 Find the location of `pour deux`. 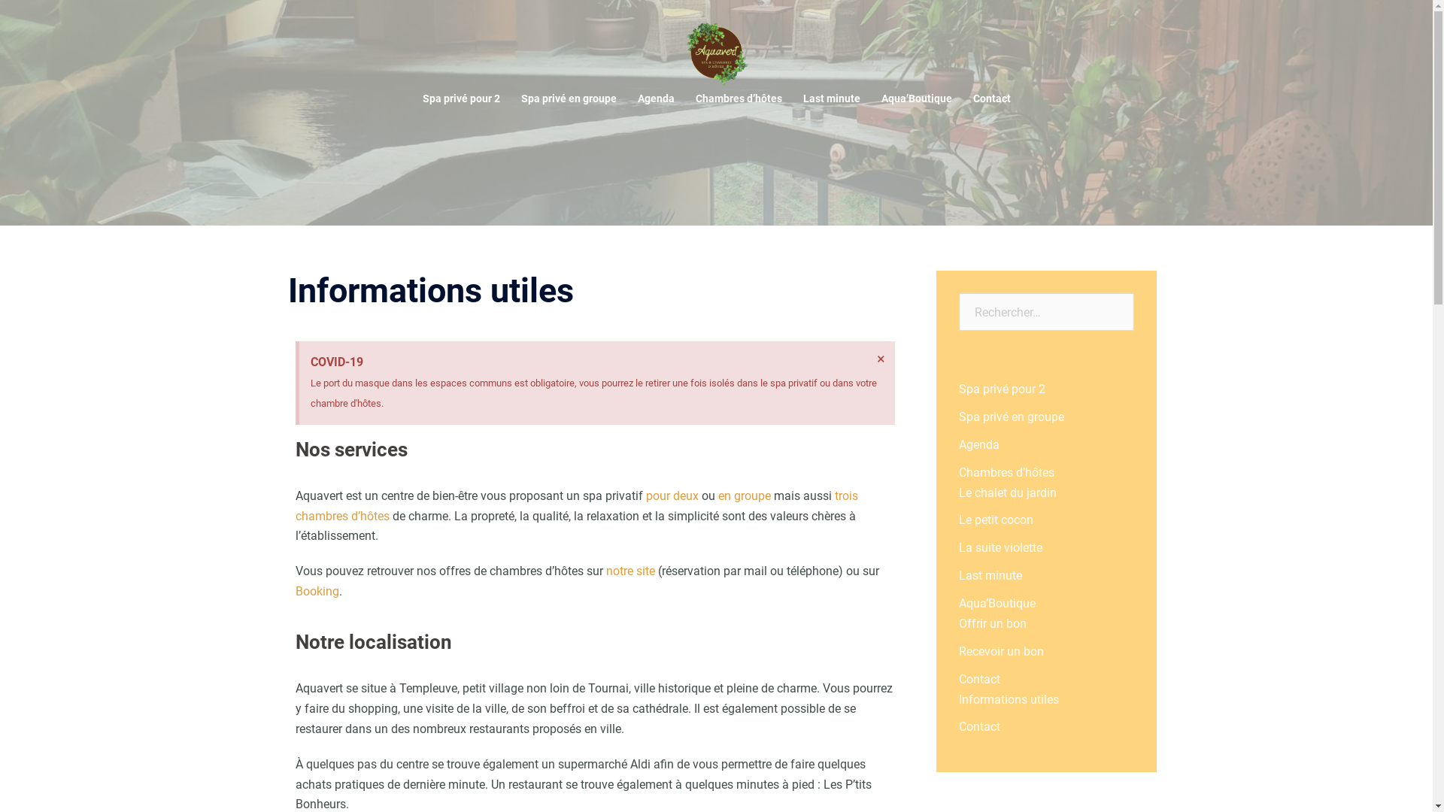

pour deux is located at coordinates (672, 496).